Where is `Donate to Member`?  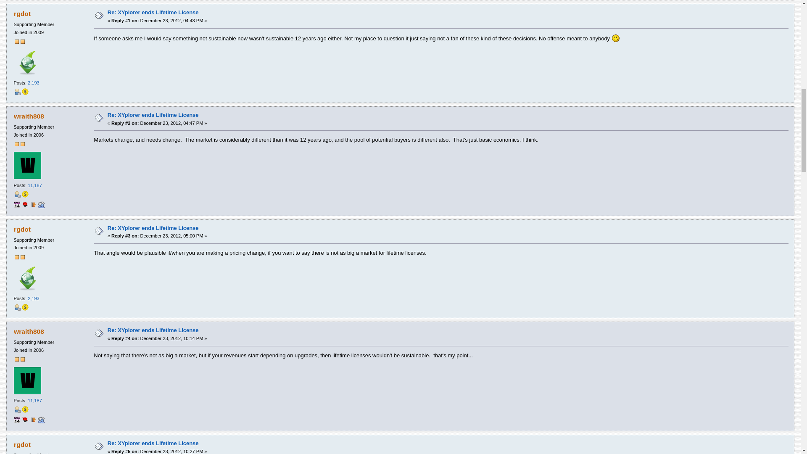
Donate to Member is located at coordinates (25, 91).